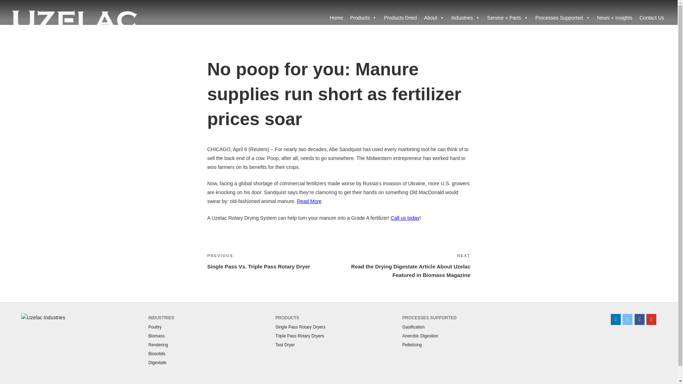  Describe the element at coordinates (563, 18) in the screenshot. I see `Processes Supported` at that location.